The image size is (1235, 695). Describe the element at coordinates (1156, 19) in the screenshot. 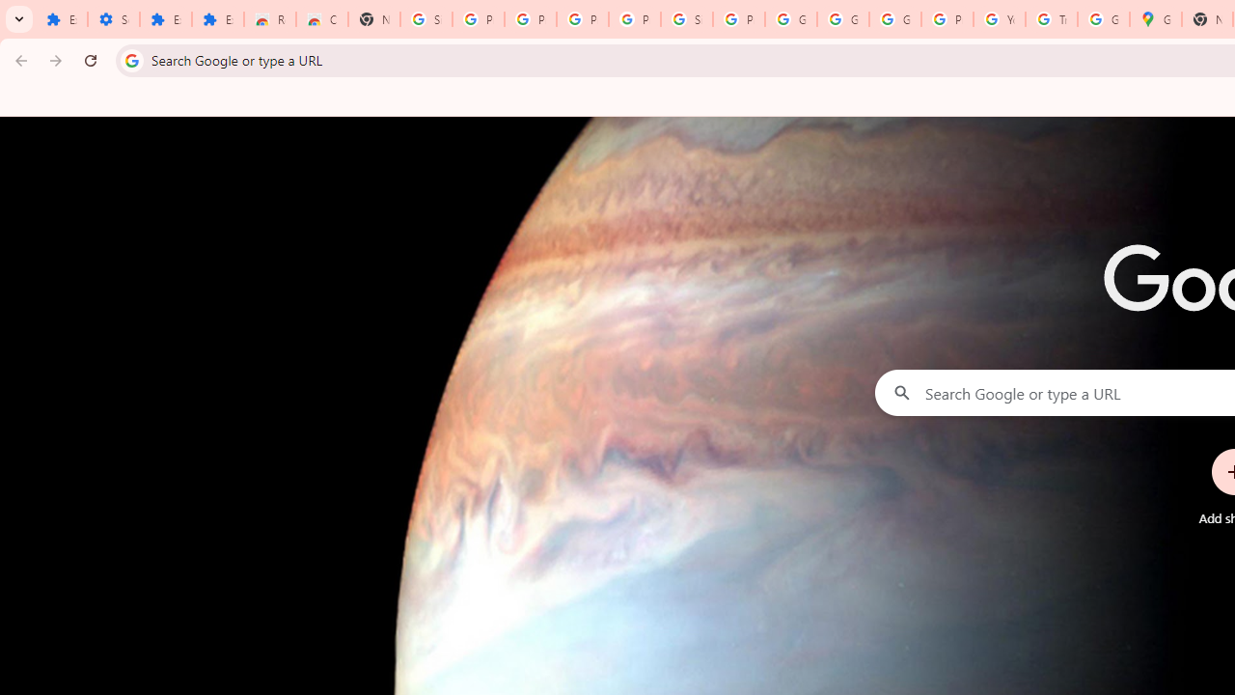

I see `Google Maps` at that location.